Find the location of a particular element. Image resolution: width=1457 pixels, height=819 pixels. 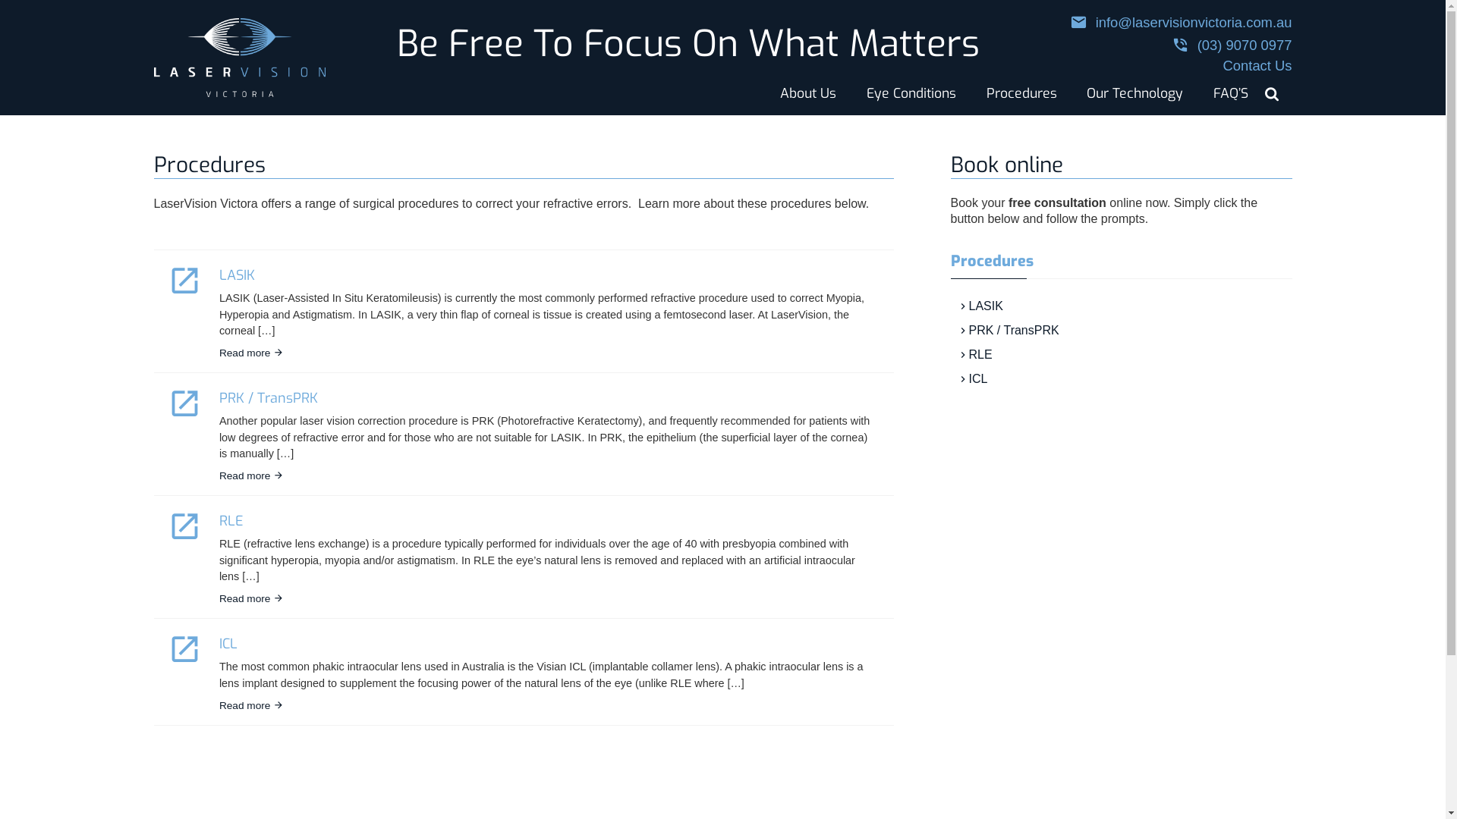

ICL is located at coordinates (971, 379).